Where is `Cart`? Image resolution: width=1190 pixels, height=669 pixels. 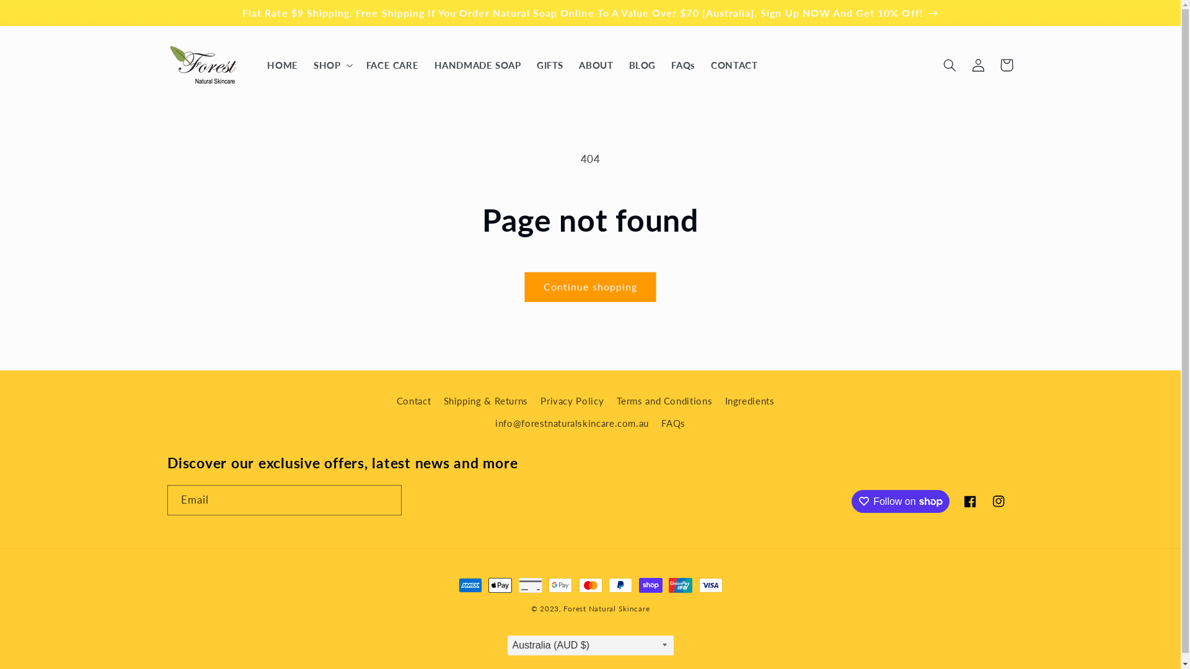 Cart is located at coordinates (1007, 65).